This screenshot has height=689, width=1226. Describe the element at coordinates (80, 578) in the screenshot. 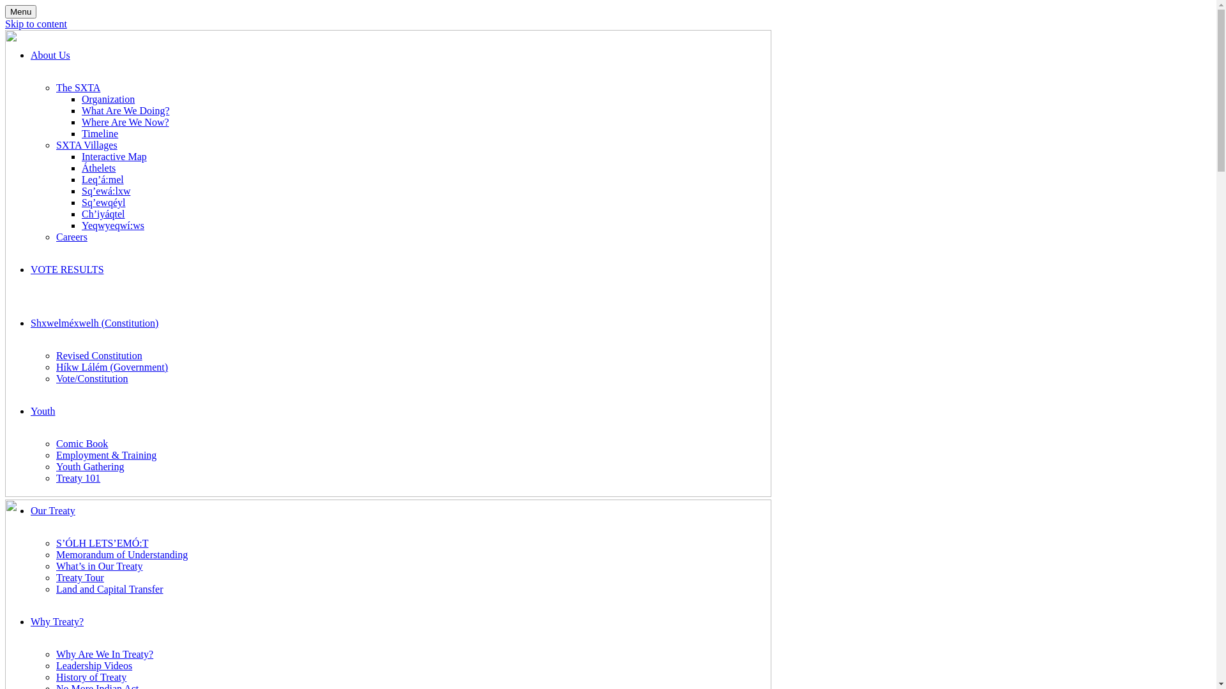

I see `Treaty Tour` at that location.